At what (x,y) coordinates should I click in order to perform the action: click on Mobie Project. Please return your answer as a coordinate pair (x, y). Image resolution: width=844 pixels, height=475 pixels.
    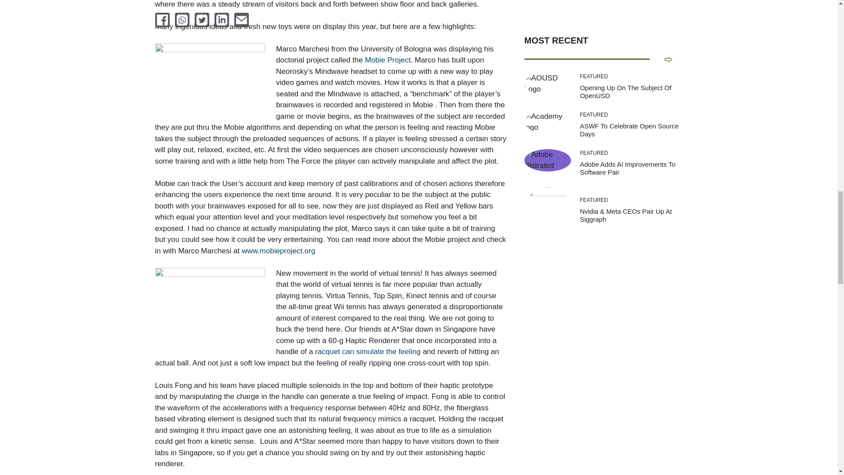
    Looking at the image, I should click on (387, 60).